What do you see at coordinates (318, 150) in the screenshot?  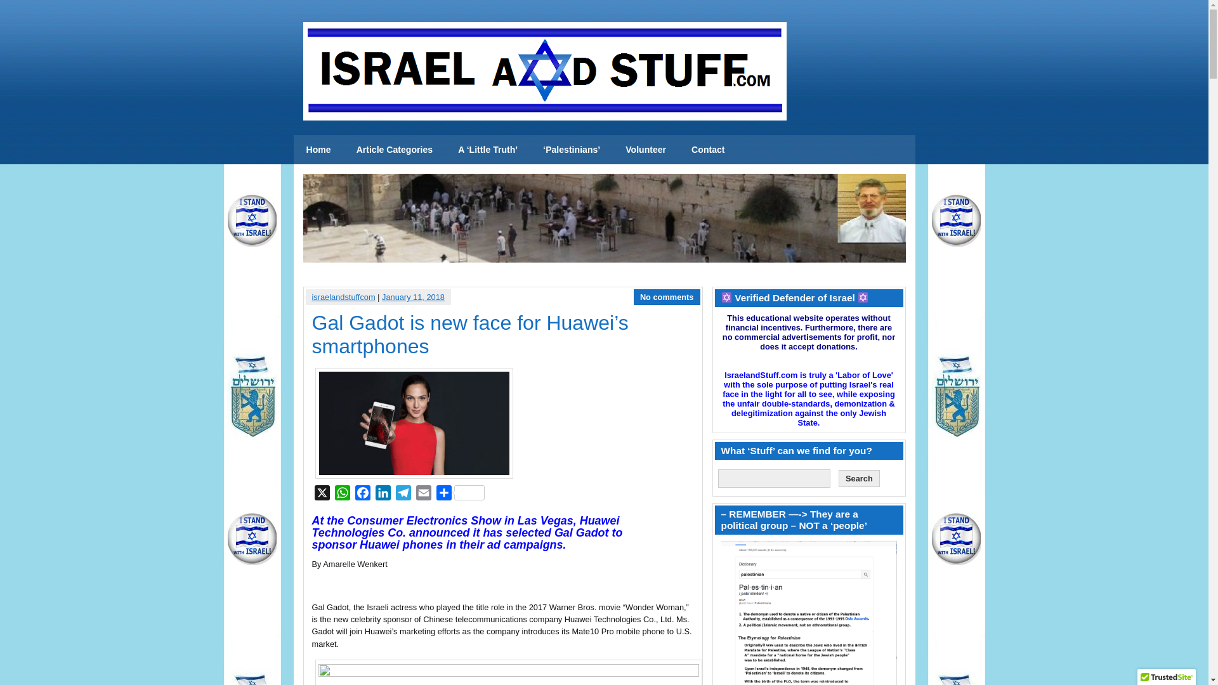 I see `Home` at bounding box center [318, 150].